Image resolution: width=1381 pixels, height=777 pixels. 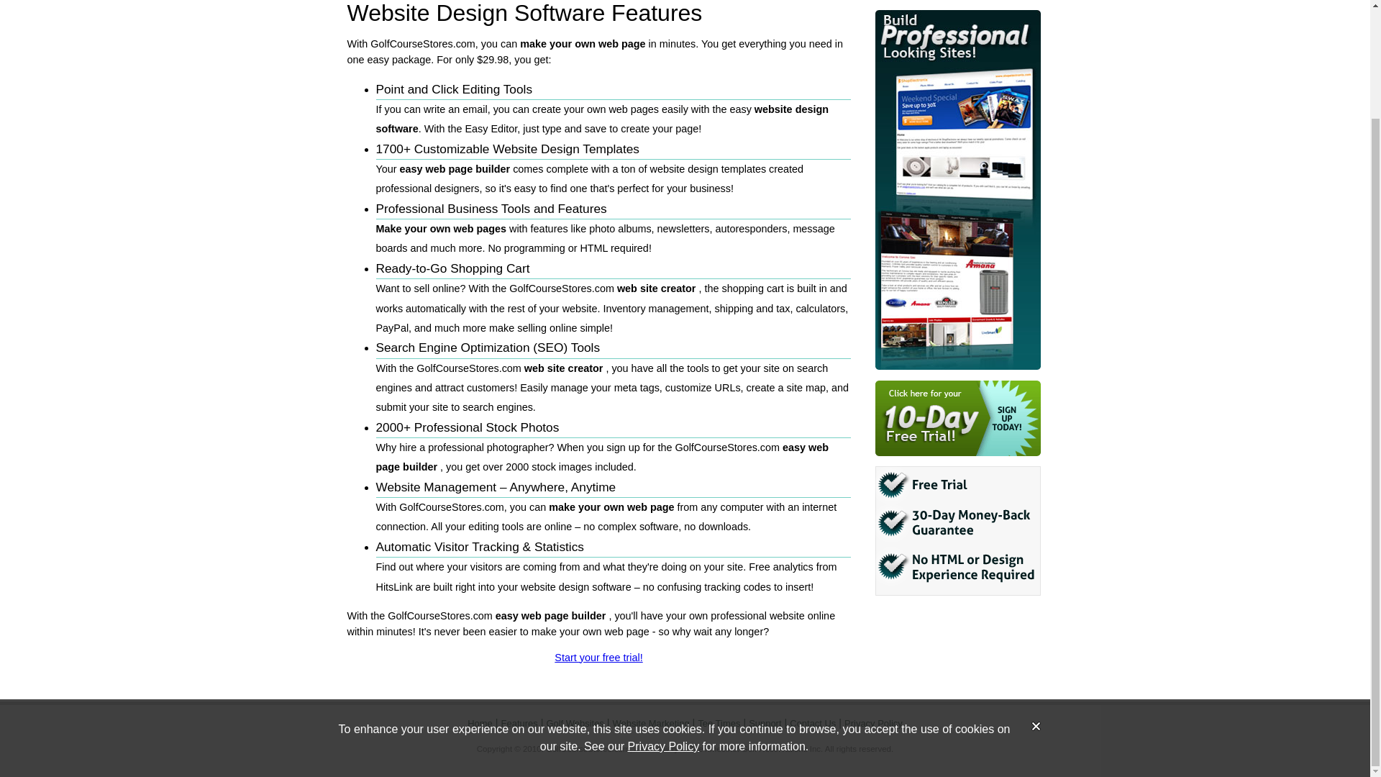 I want to click on Home, so click(x=480, y=723).